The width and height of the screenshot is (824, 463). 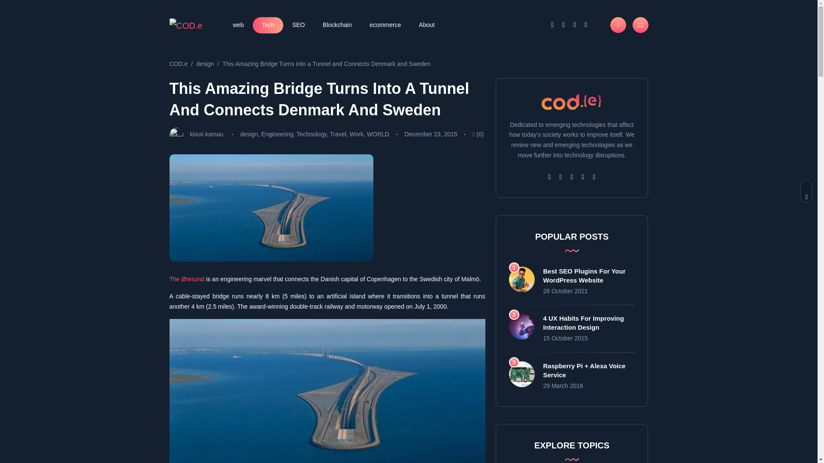 What do you see at coordinates (204, 63) in the screenshot?
I see `Go to the design Category archives.` at bounding box center [204, 63].